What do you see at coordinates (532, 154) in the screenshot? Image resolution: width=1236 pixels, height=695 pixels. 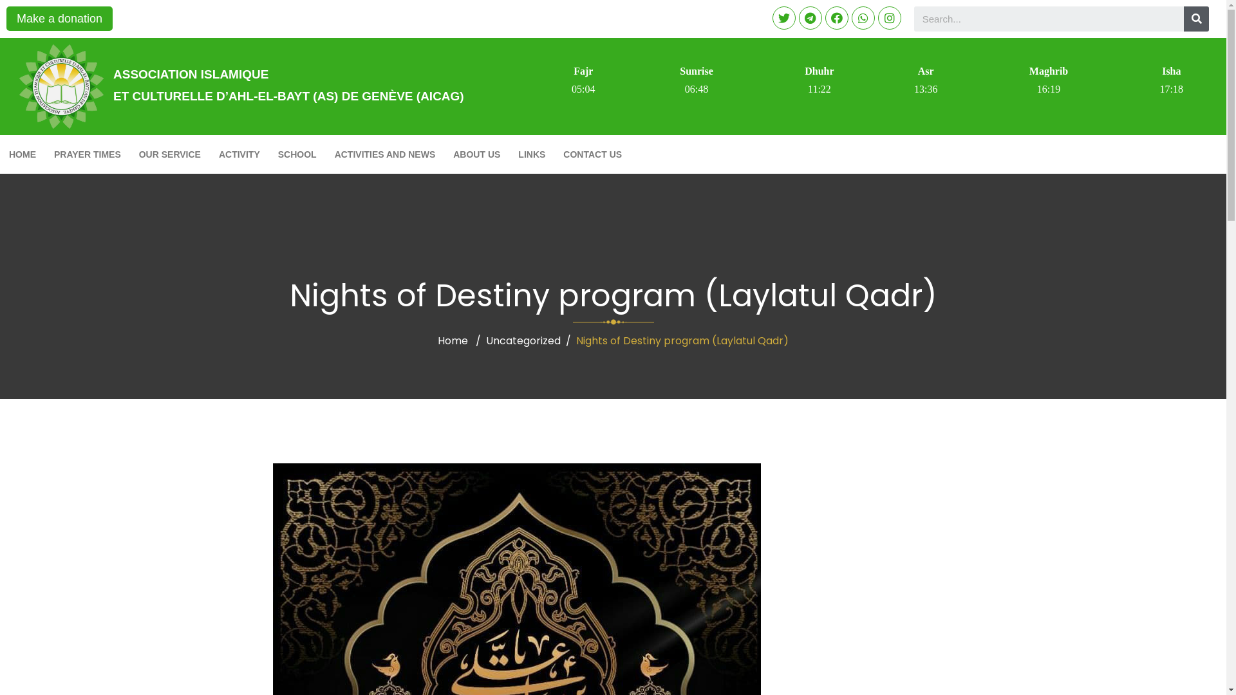 I see `LINKS` at bounding box center [532, 154].